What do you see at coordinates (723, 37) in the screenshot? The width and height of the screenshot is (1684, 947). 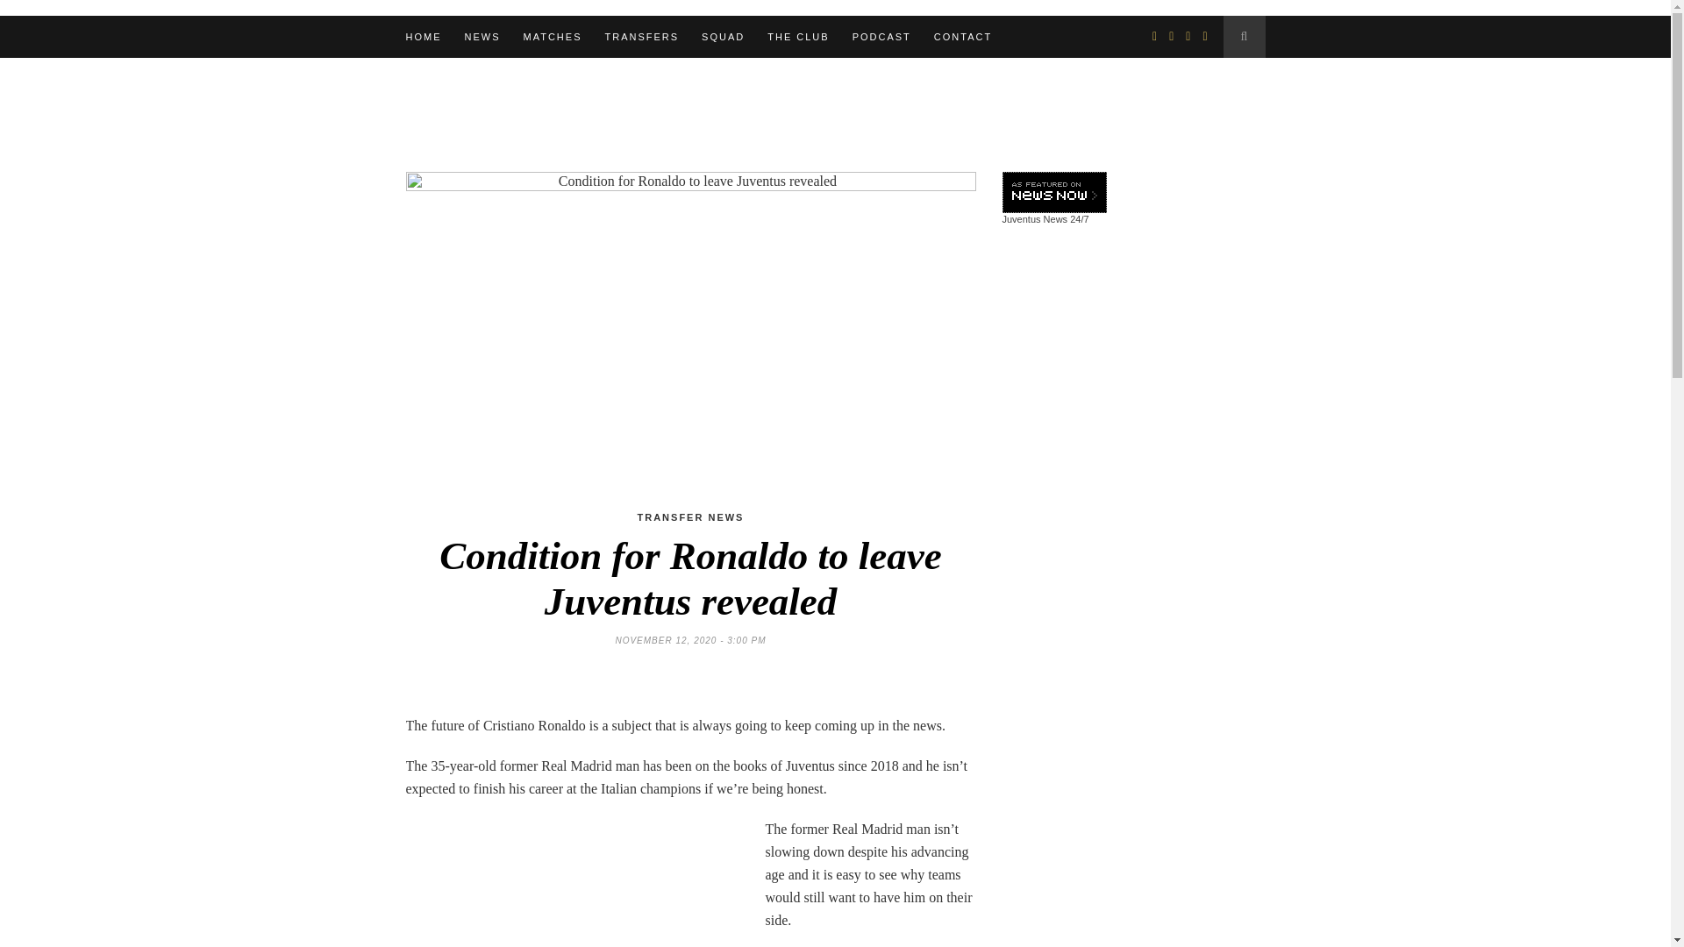 I see `Squad` at bounding box center [723, 37].